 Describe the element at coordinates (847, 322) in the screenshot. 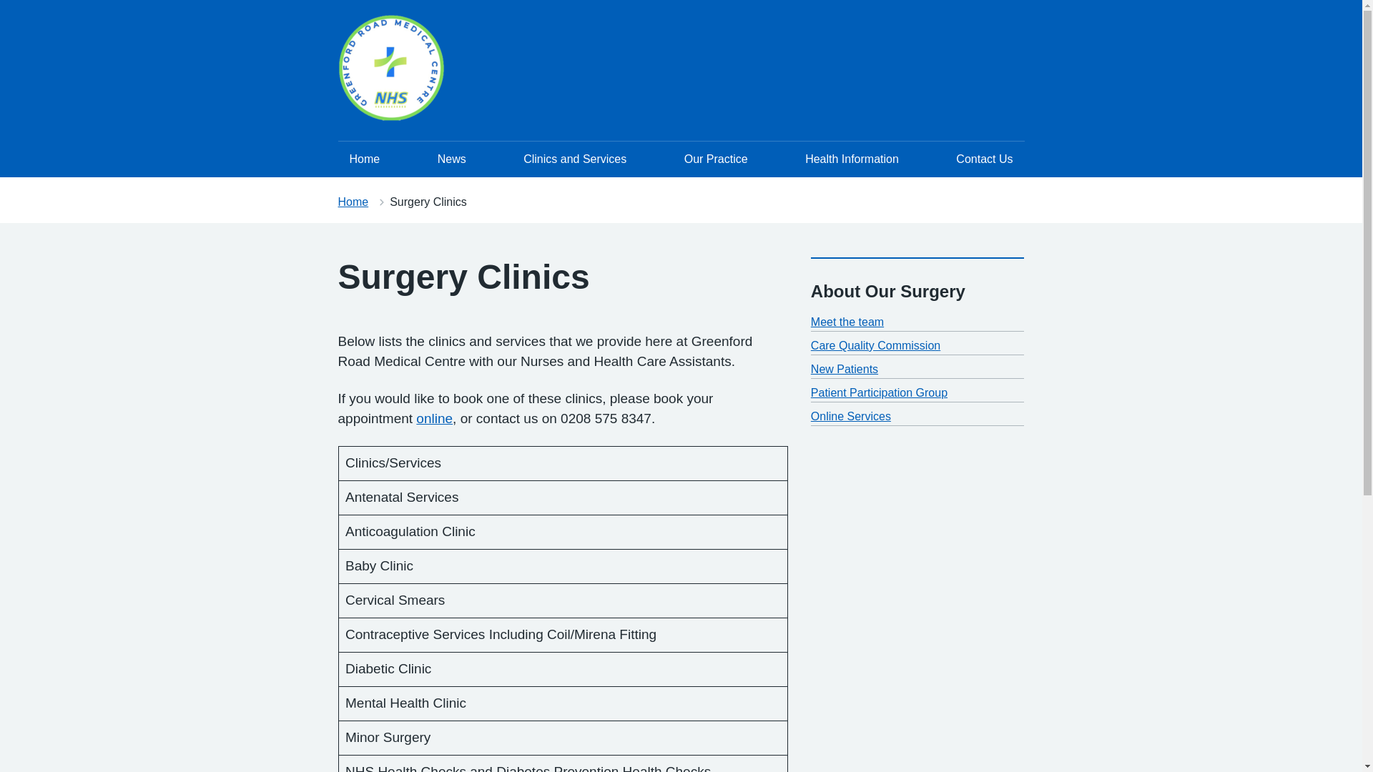

I see `Meet the team` at that location.